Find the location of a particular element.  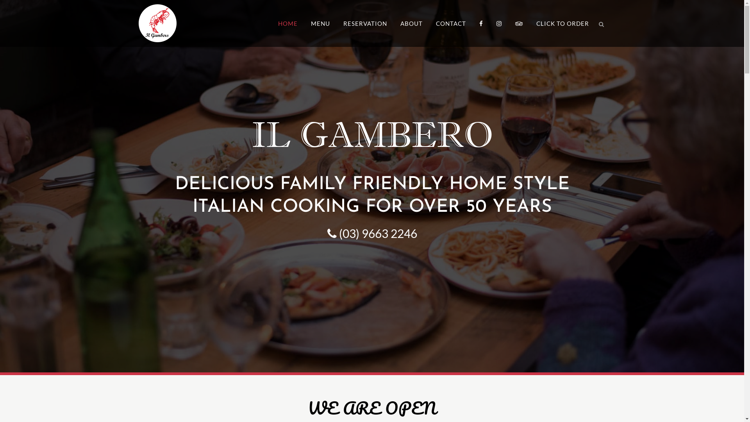

CONTACT is located at coordinates (451, 23).